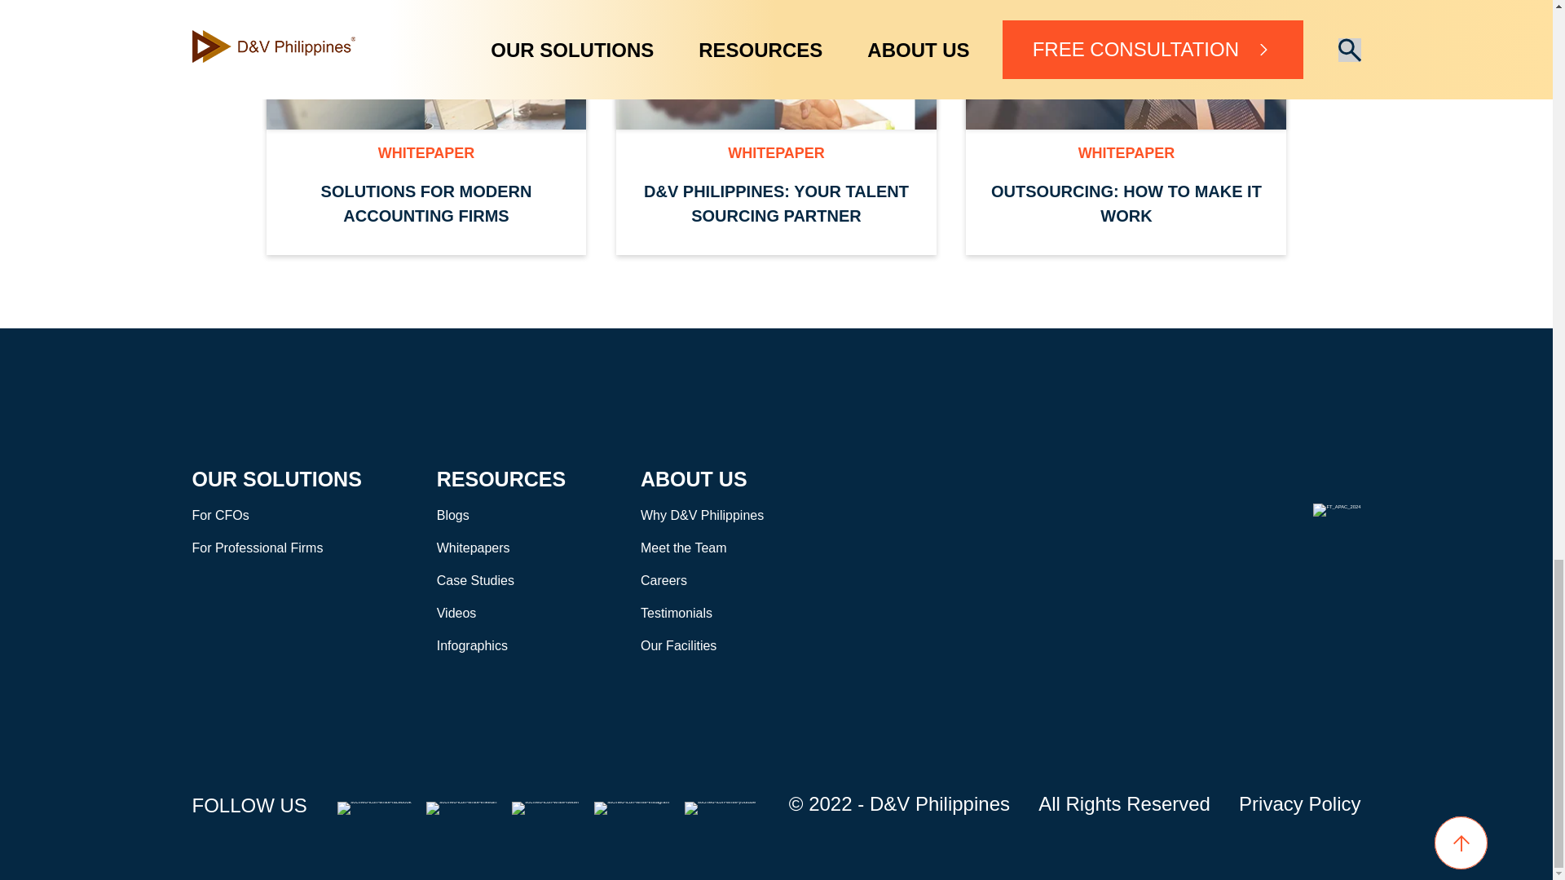 The height and width of the screenshot is (880, 1565). I want to click on Blogs, so click(453, 515).